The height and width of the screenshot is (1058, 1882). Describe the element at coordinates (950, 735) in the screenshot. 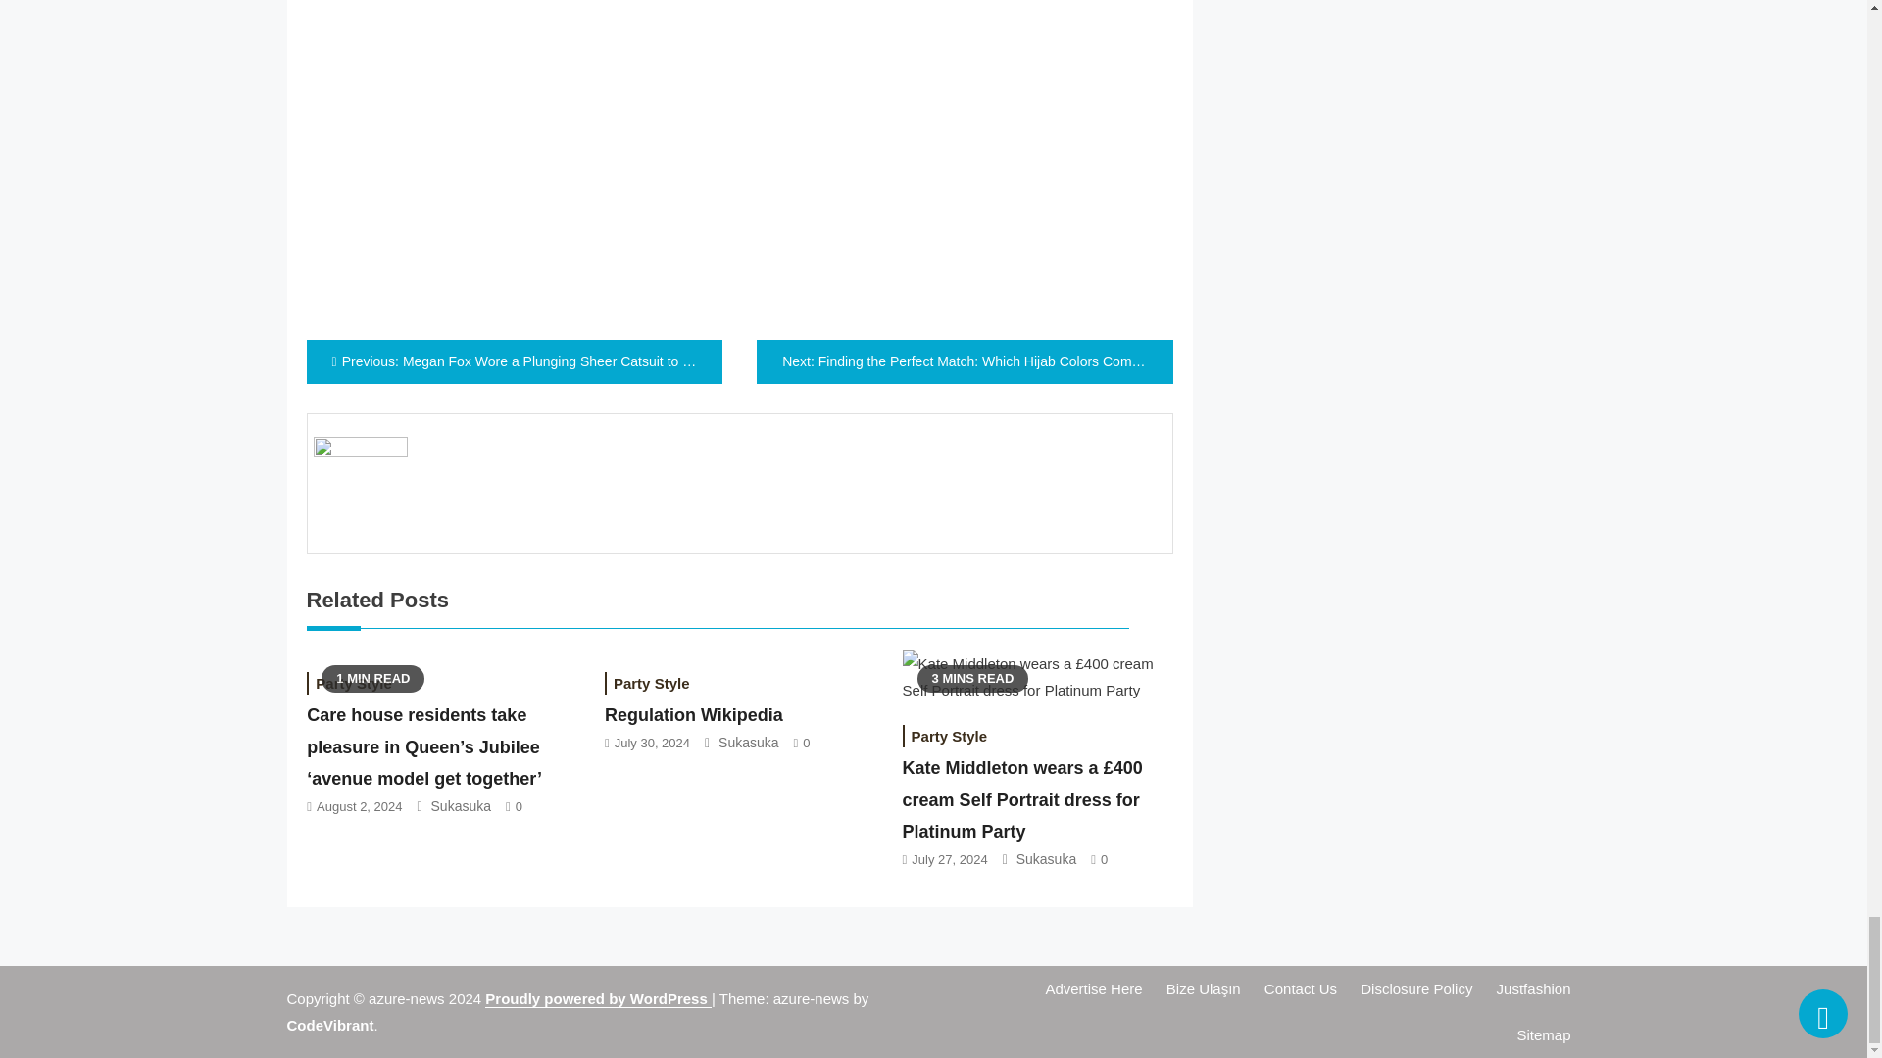

I see `Party Style` at that location.